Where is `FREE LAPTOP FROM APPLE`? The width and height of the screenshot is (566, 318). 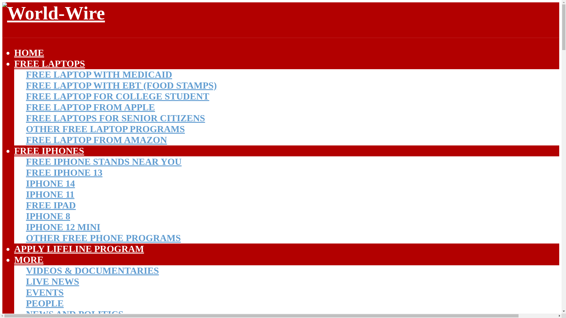 FREE LAPTOP FROM APPLE is located at coordinates (91, 107).